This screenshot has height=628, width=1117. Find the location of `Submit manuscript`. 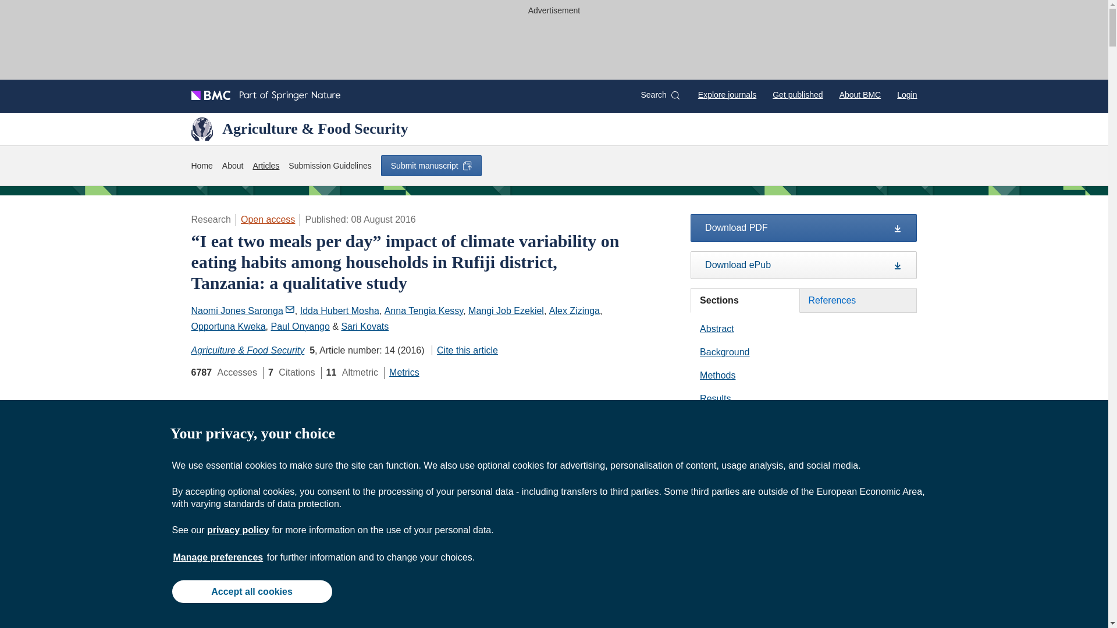

Submit manuscript is located at coordinates (431, 165).